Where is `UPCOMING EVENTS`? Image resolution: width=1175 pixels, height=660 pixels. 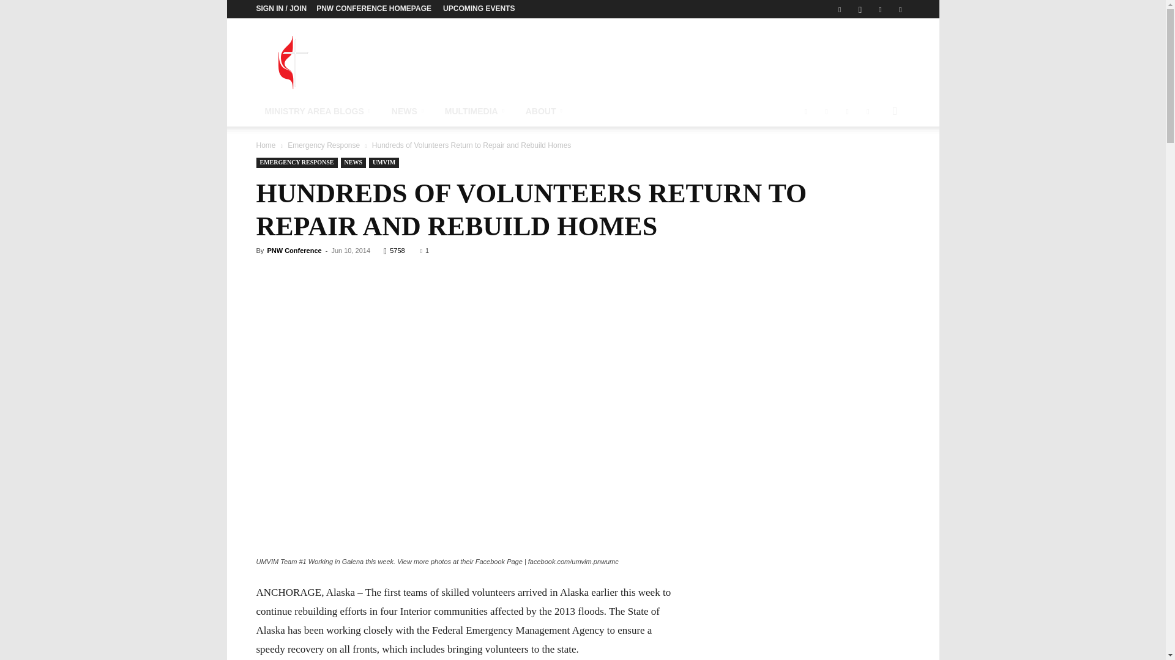
UPCOMING EVENTS is located at coordinates (479, 8).